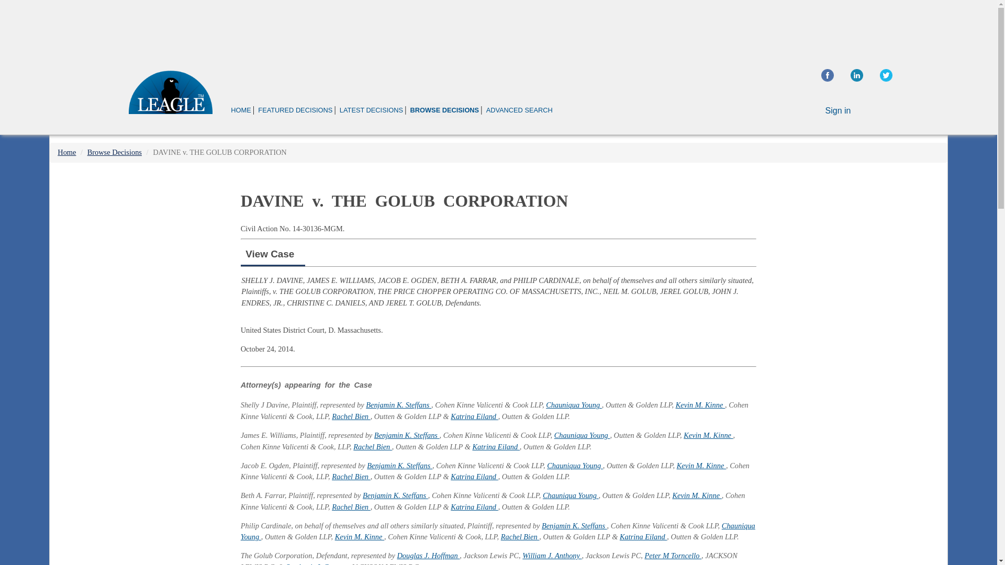  I want to click on Katrina Eiland, so click(643, 537).